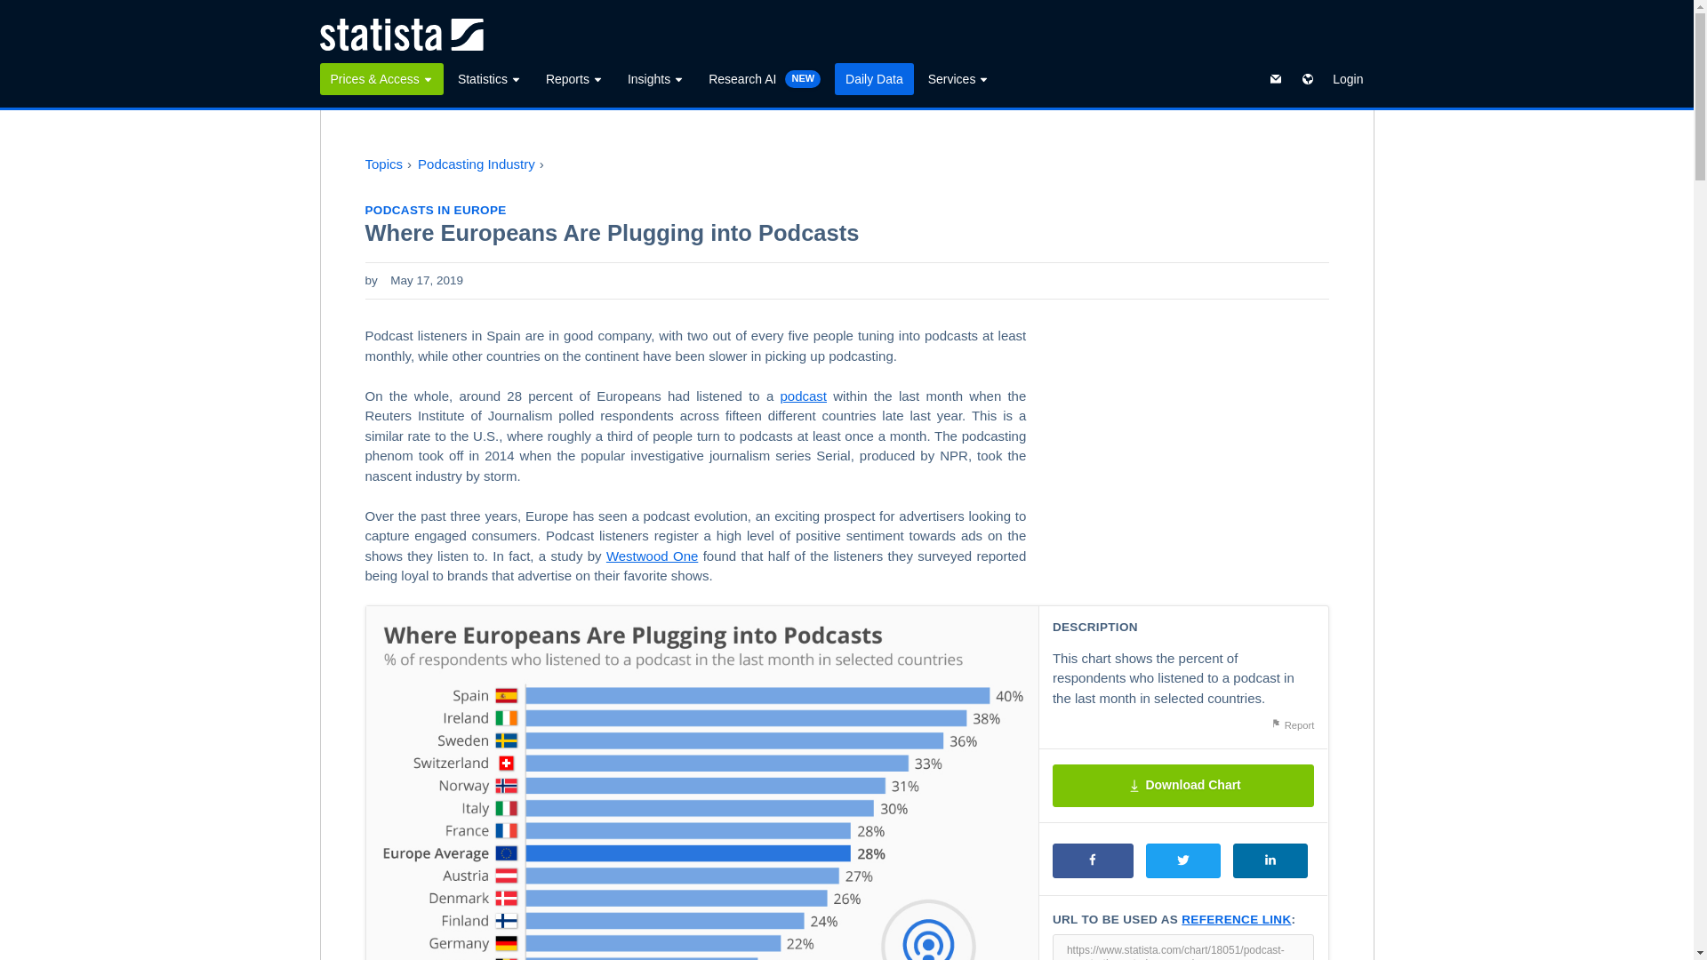 The height and width of the screenshot is (960, 1707). Describe the element at coordinates (1183, 786) in the screenshot. I see `Download Chart` at that location.